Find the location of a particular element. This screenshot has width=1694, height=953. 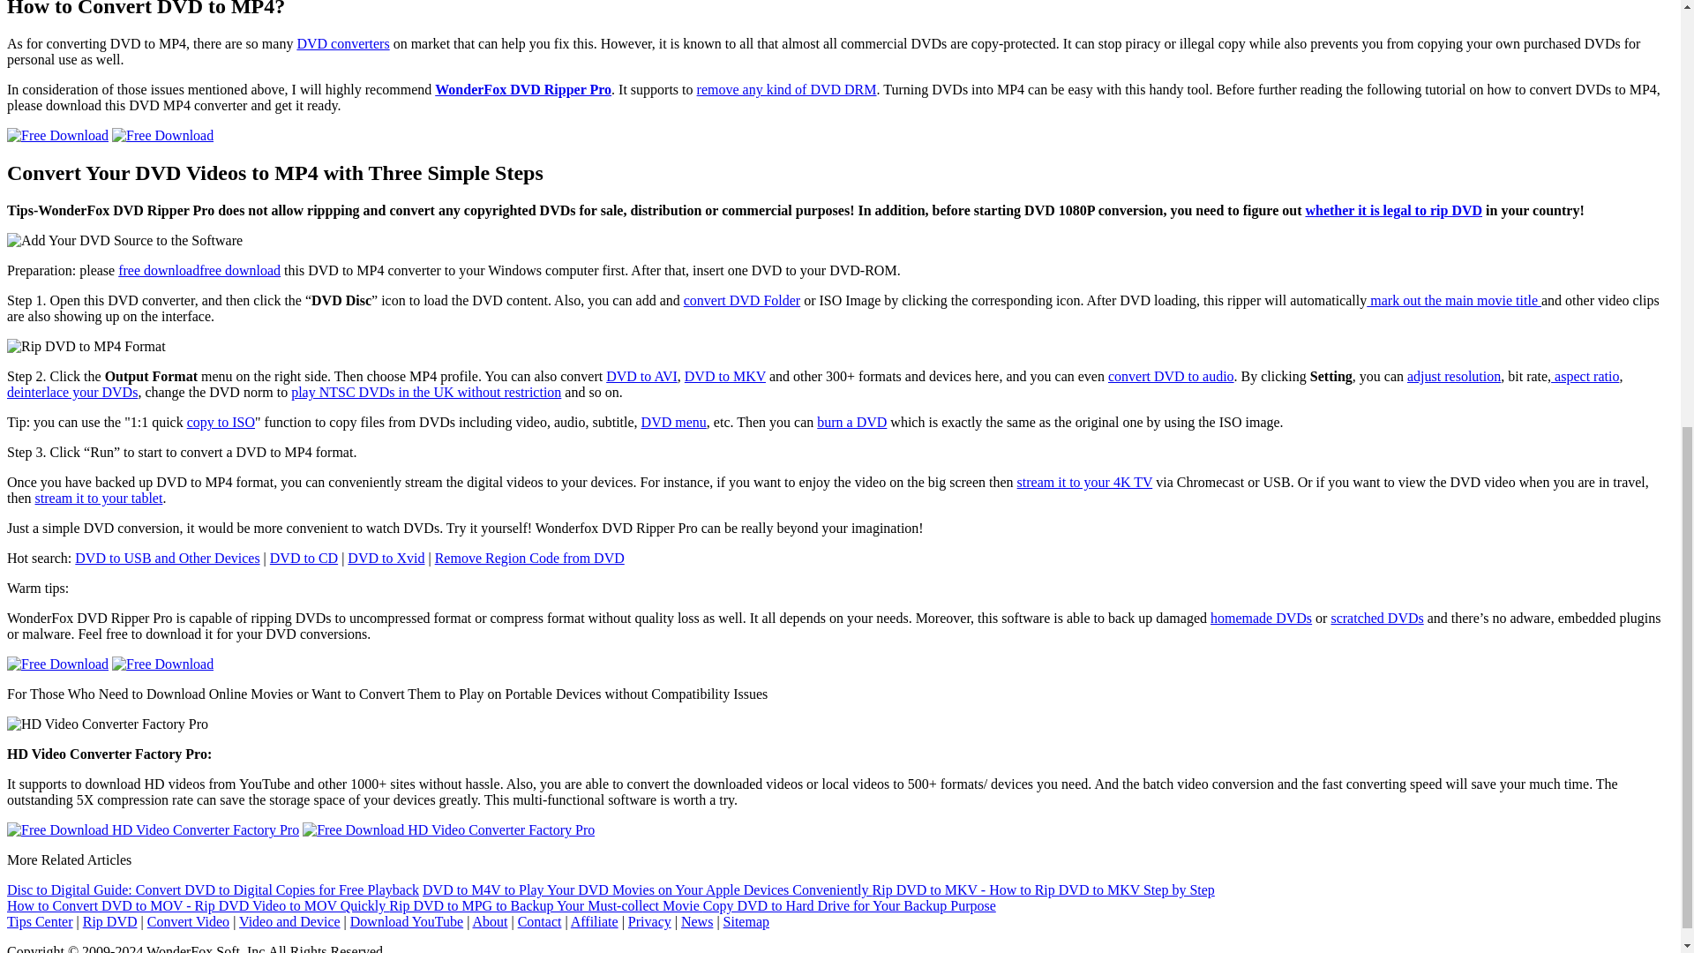

adjust resolution is located at coordinates (1454, 376).